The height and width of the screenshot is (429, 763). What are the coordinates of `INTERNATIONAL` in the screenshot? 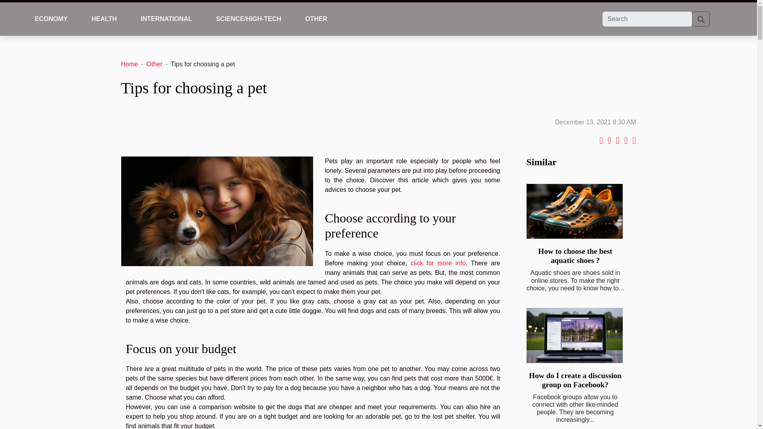 It's located at (166, 19).